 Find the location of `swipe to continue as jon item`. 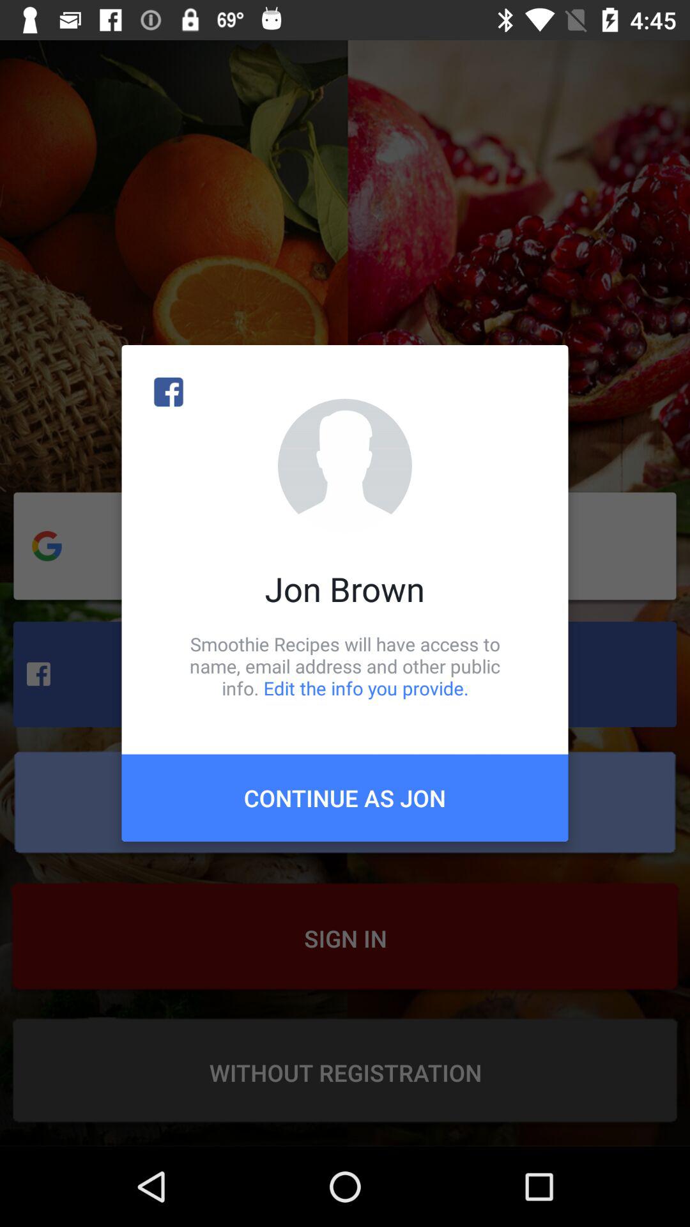

swipe to continue as jon item is located at coordinates (345, 798).